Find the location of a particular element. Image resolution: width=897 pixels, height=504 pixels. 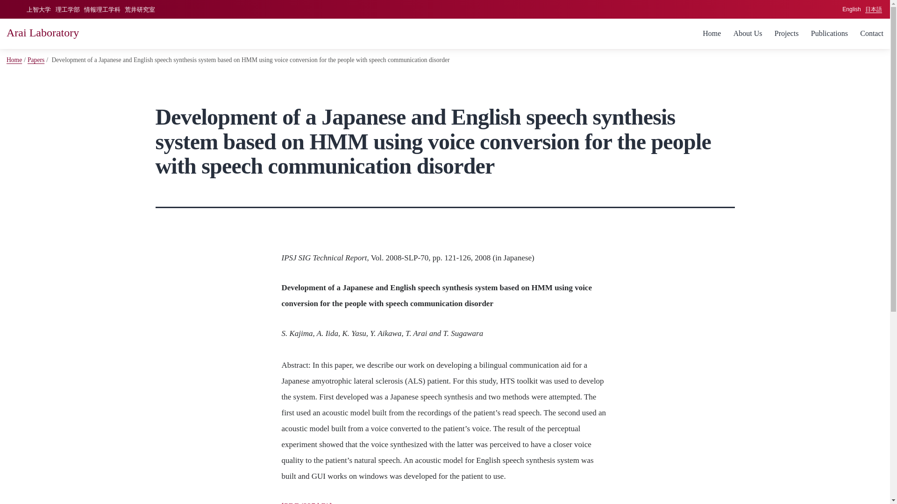

Papers is located at coordinates (36, 60).